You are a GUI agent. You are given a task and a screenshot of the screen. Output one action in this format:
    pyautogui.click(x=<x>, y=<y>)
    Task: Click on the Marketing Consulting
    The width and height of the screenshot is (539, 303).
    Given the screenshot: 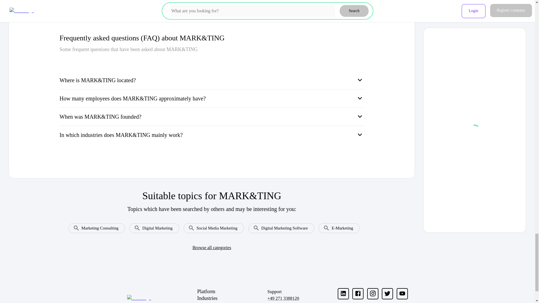 What is the action you would take?
    pyautogui.click(x=94, y=226)
    